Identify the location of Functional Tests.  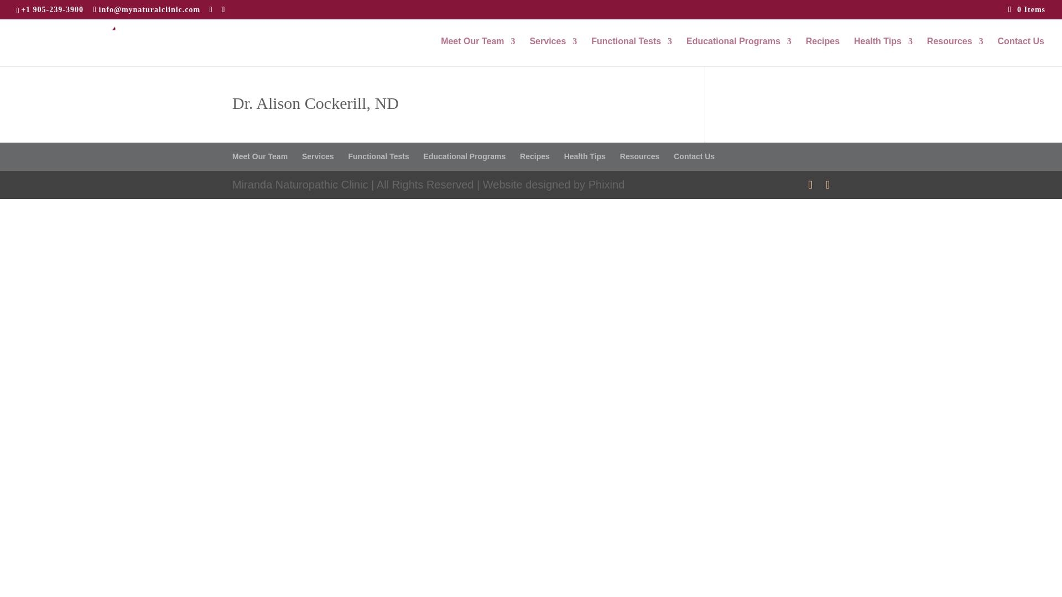
(632, 52).